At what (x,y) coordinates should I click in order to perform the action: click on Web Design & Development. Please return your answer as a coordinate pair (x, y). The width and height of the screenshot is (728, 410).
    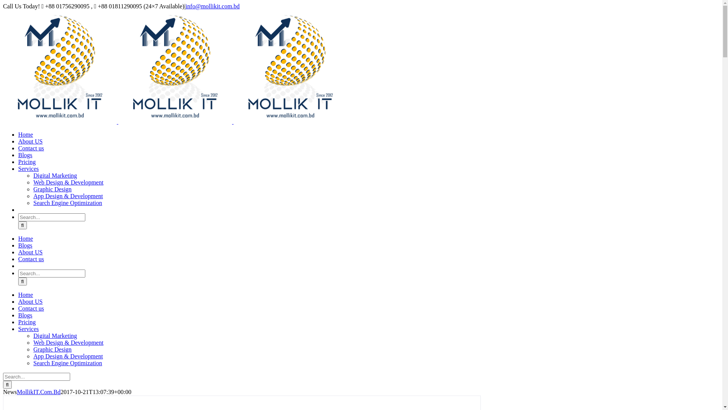
    Looking at the image, I should click on (68, 342).